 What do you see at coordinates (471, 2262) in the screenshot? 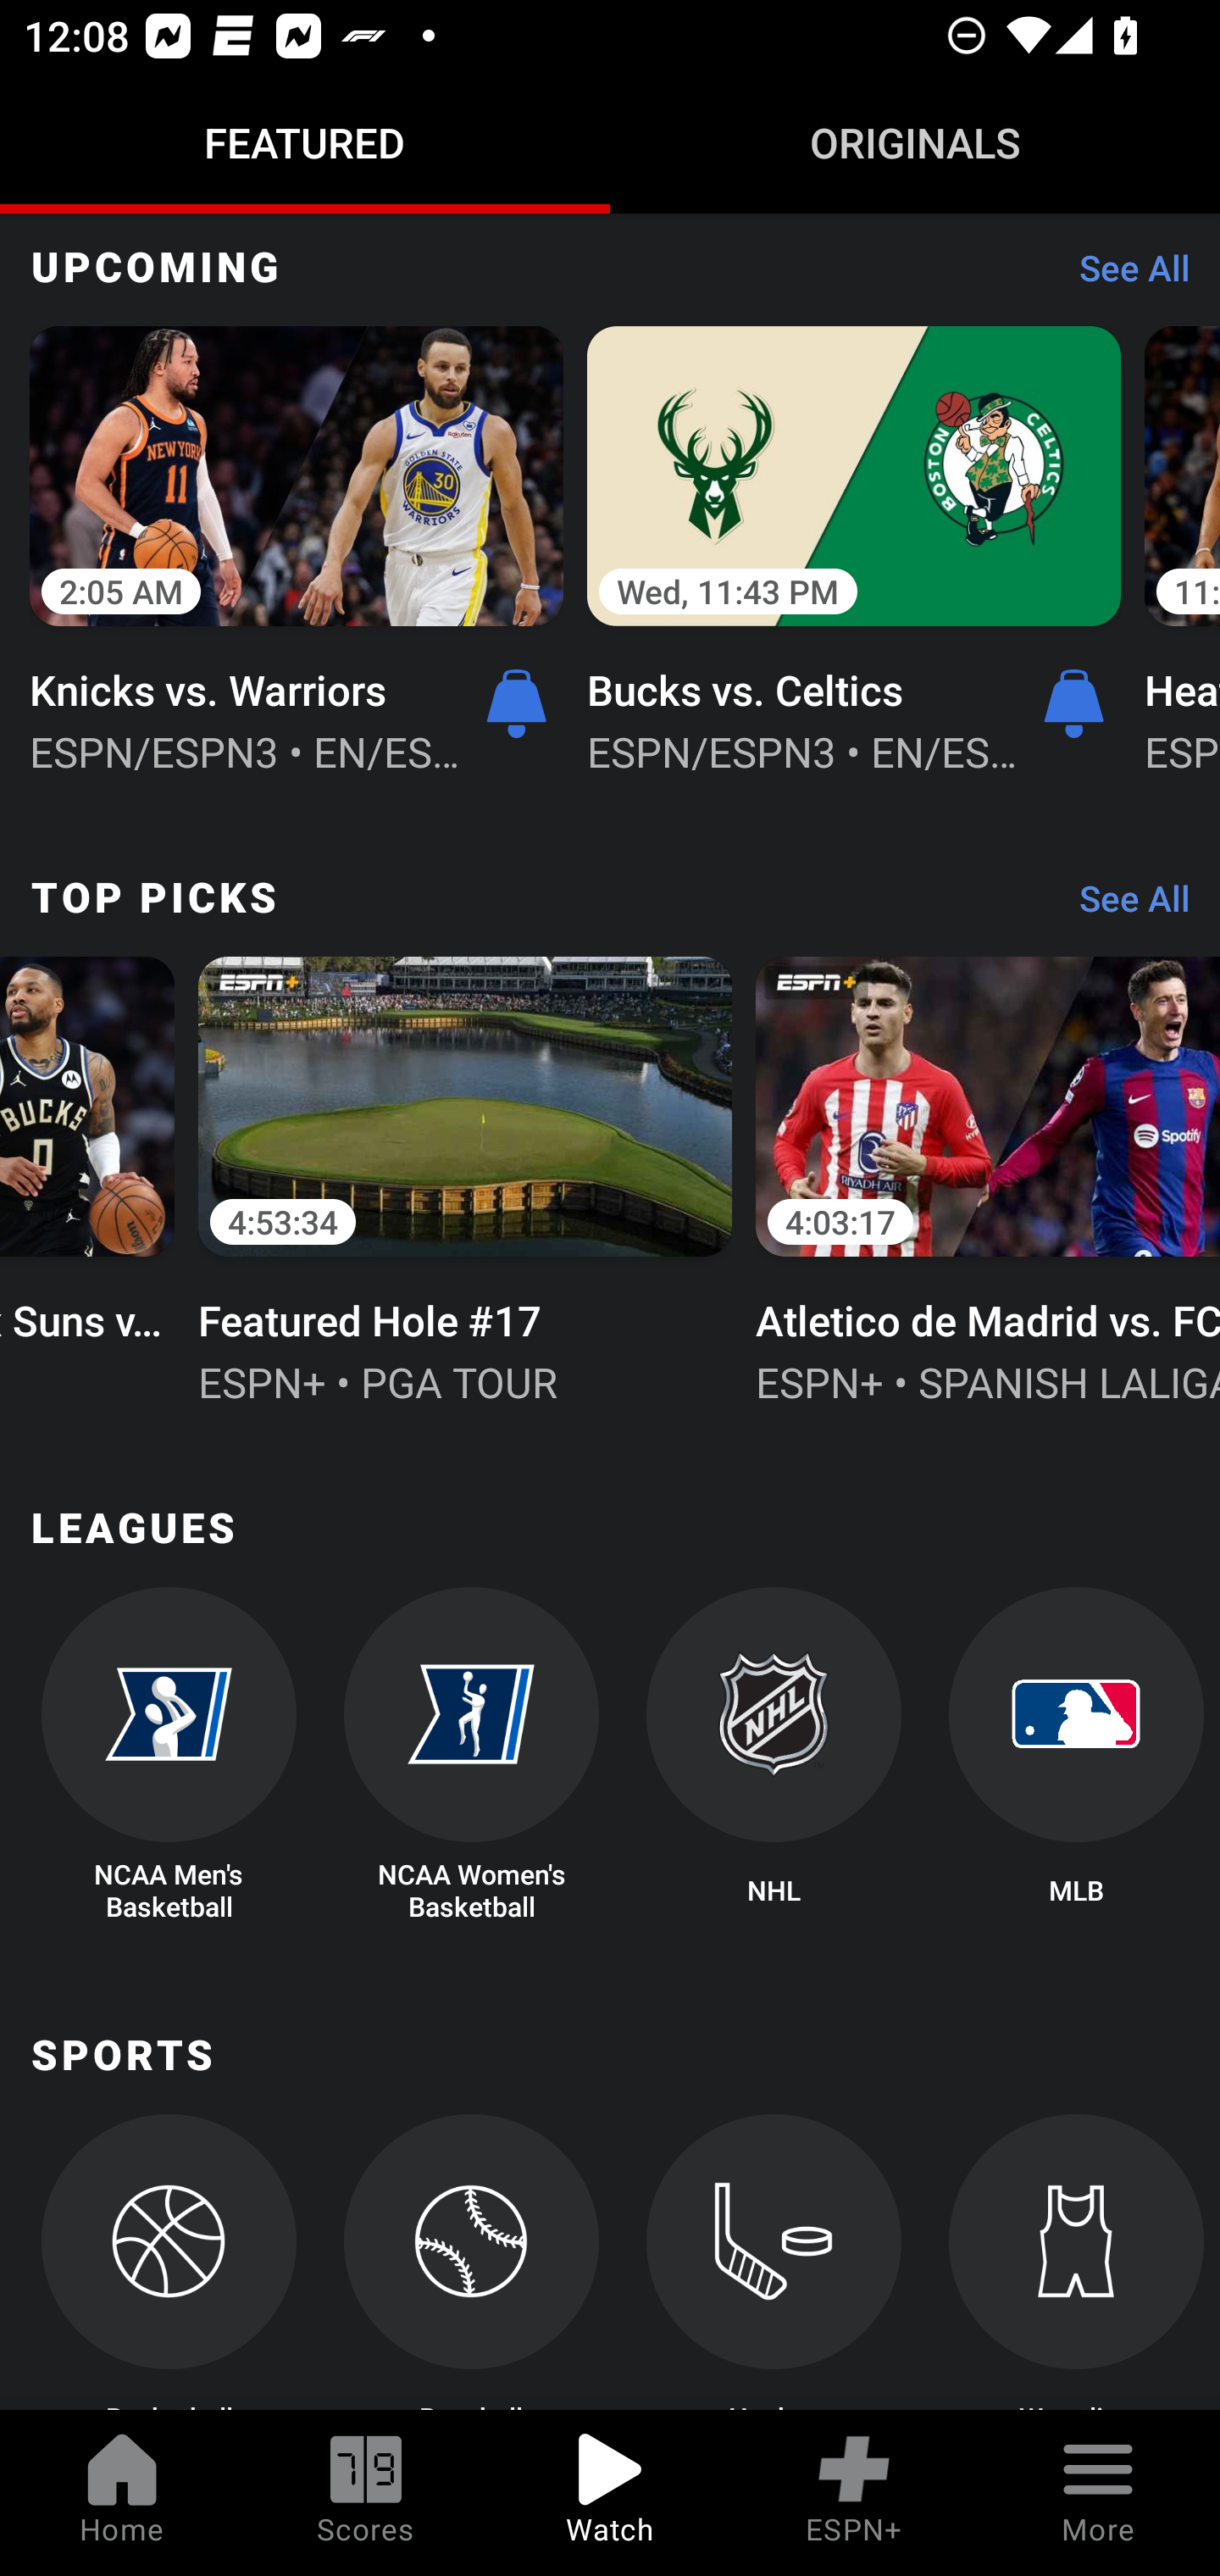
I see `Baseball` at bounding box center [471, 2262].